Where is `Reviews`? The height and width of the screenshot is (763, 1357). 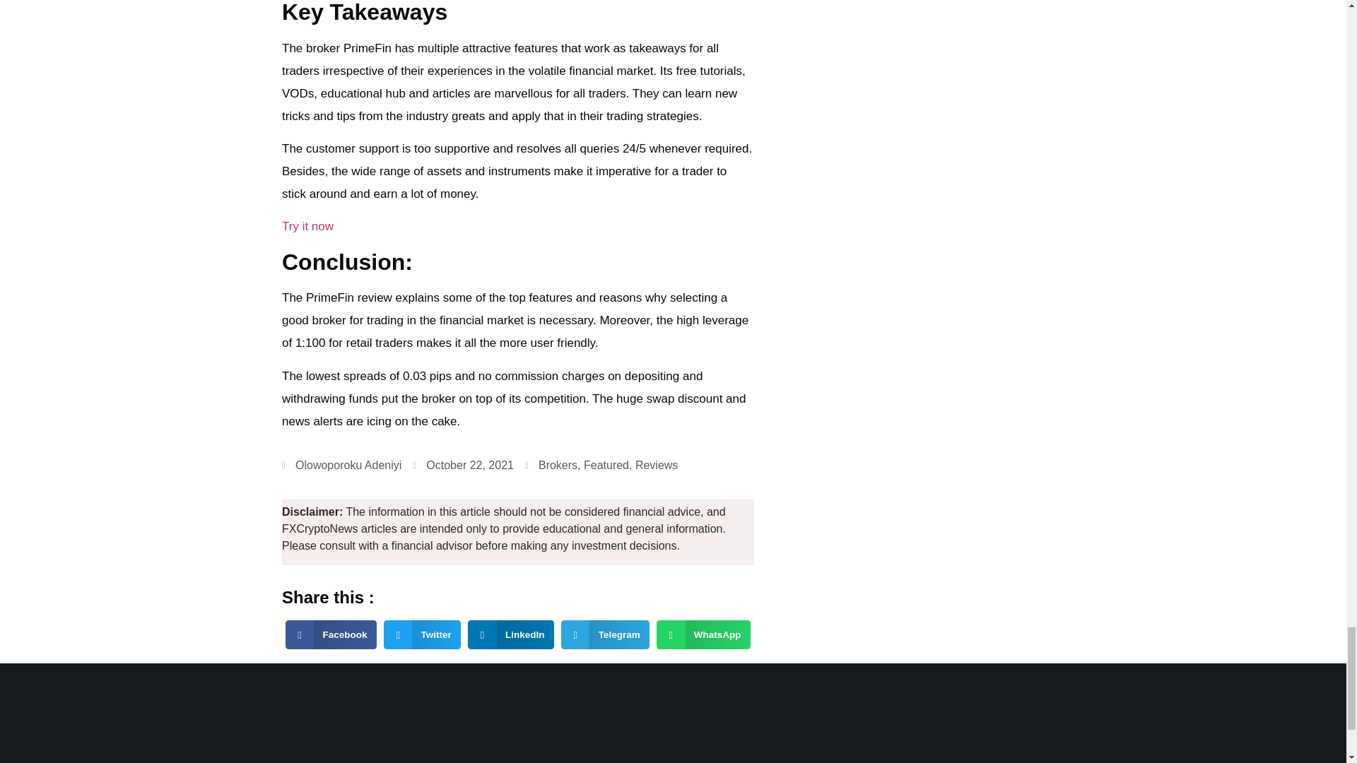 Reviews is located at coordinates (656, 465).